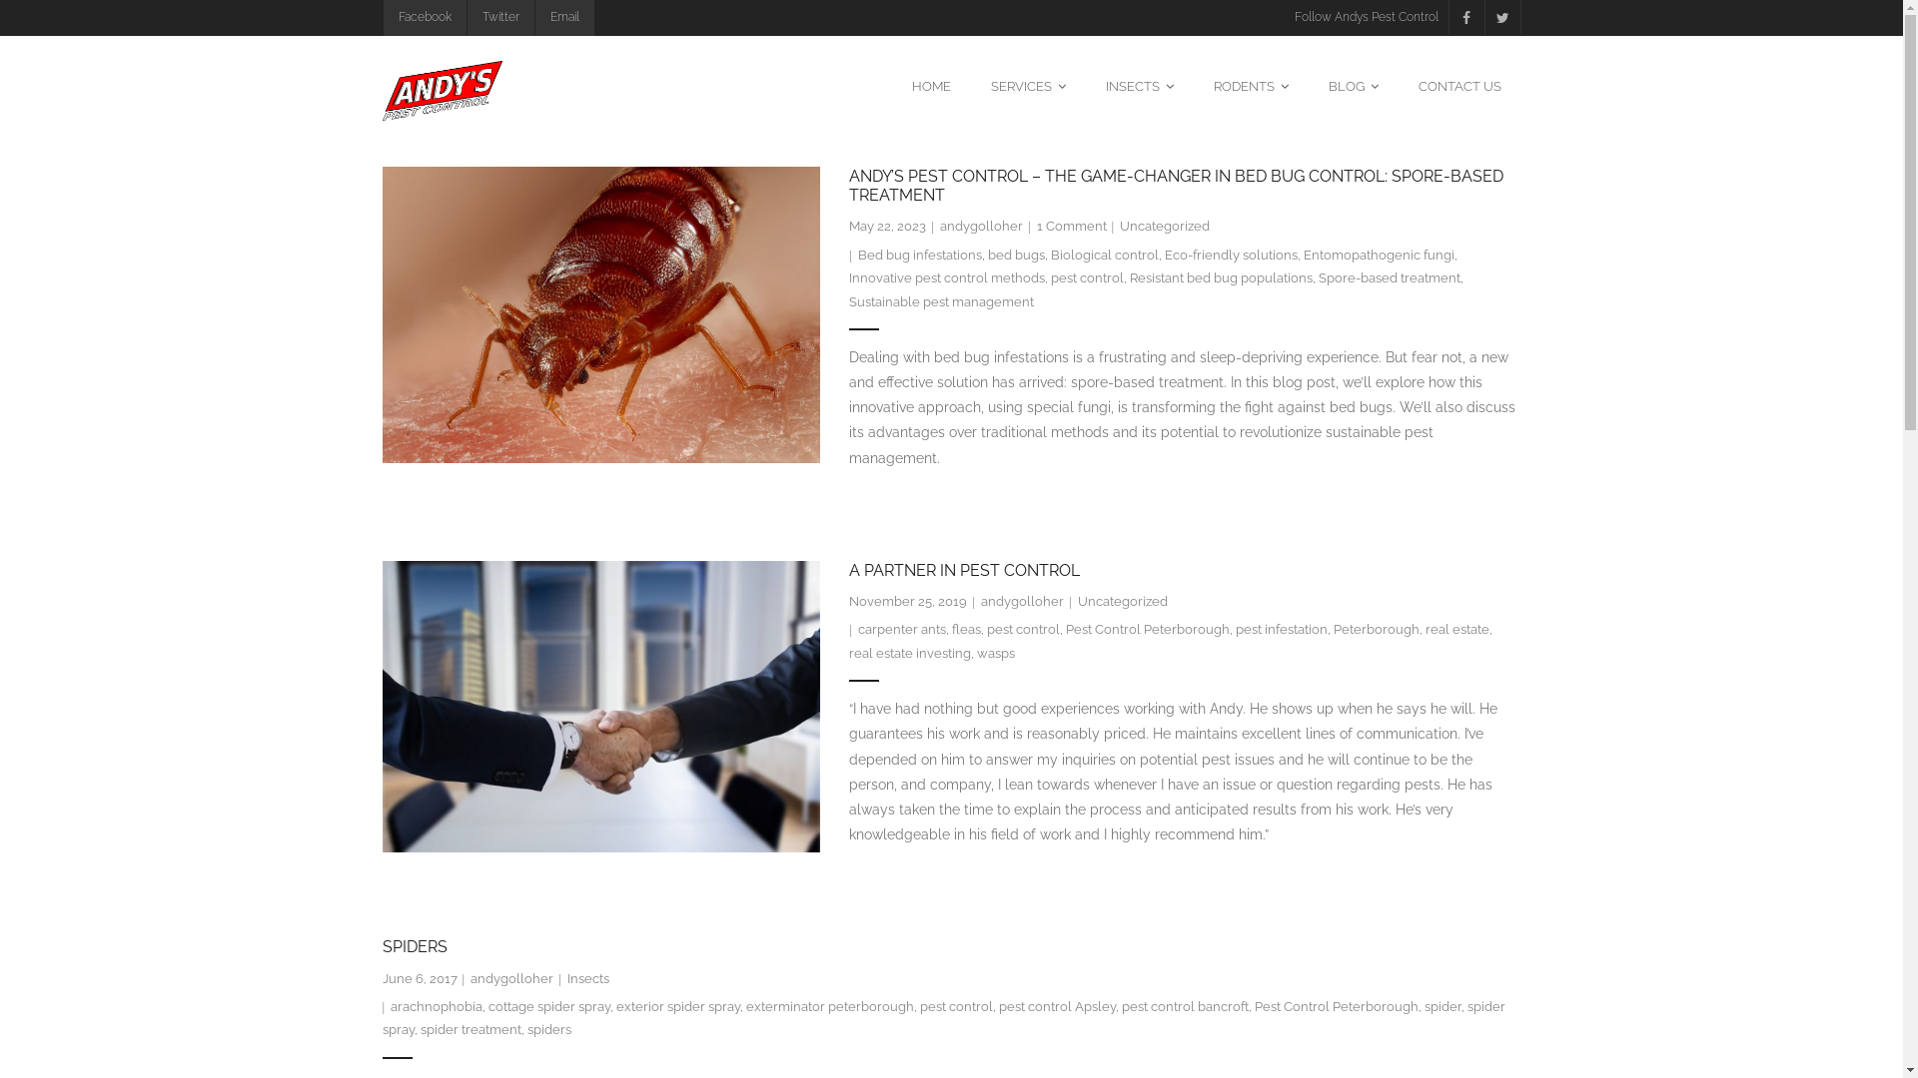 The height and width of the screenshot is (1078, 1918). What do you see at coordinates (437, 1006) in the screenshot?
I see `arachnophobia` at bounding box center [437, 1006].